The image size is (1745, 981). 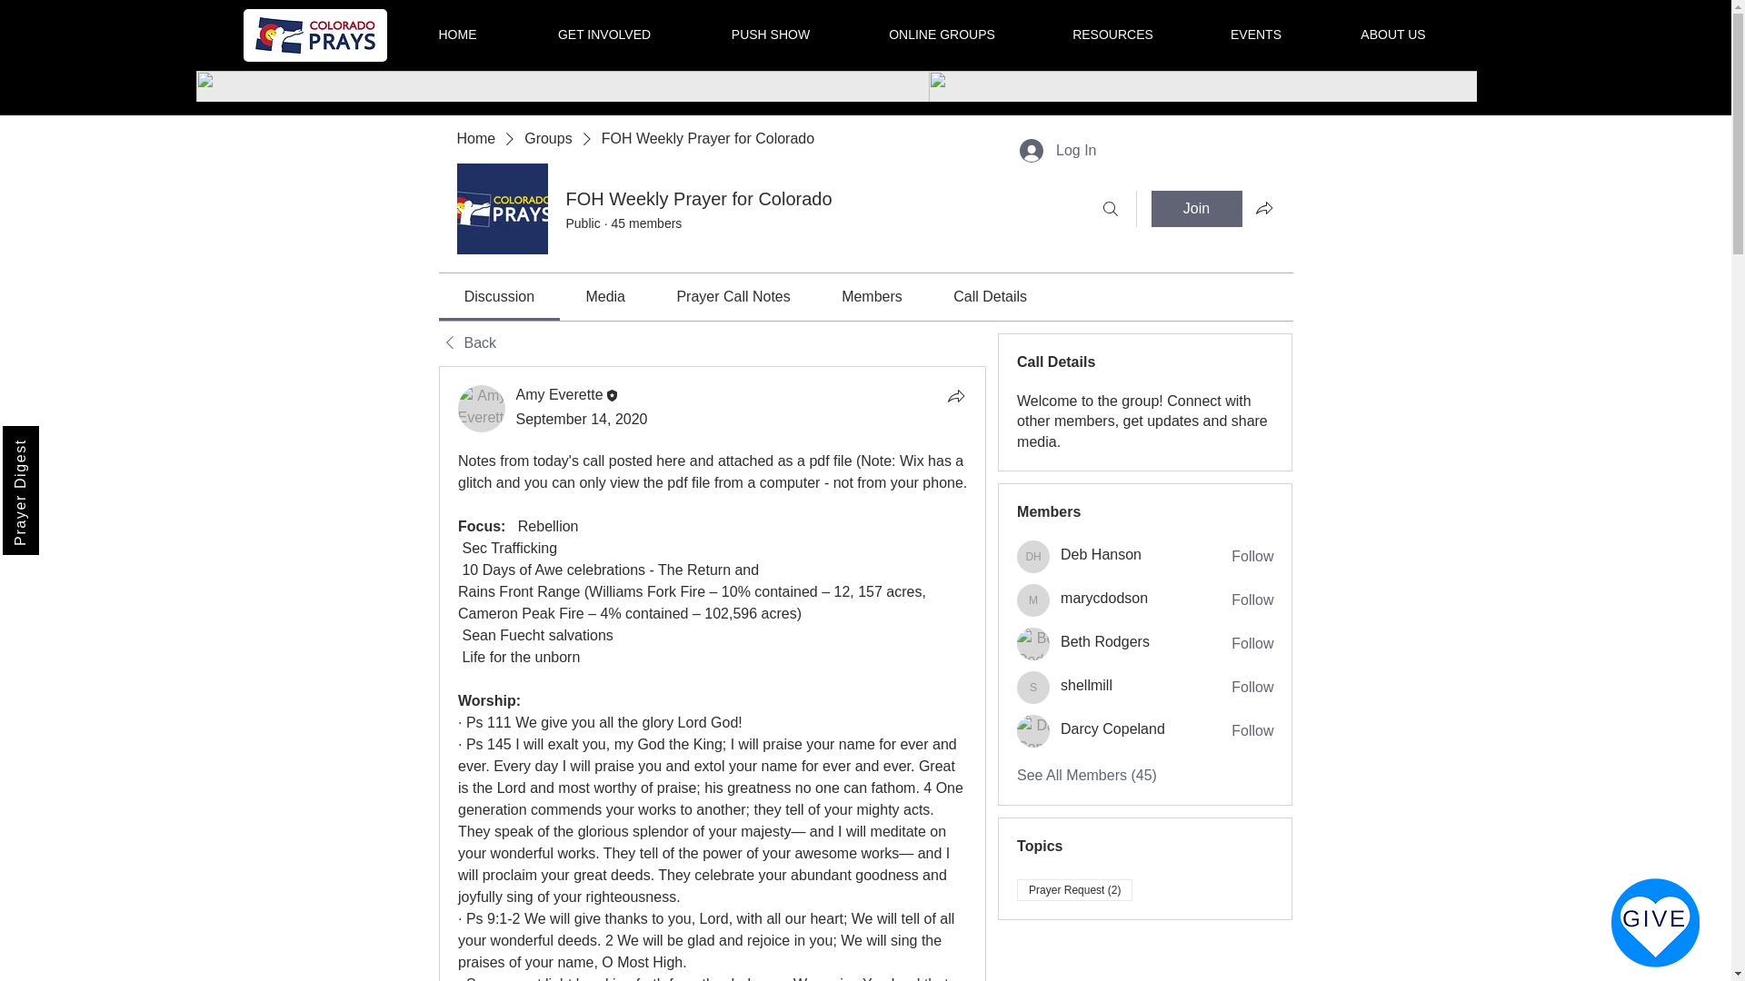 What do you see at coordinates (548, 138) in the screenshot?
I see `Groups` at bounding box center [548, 138].